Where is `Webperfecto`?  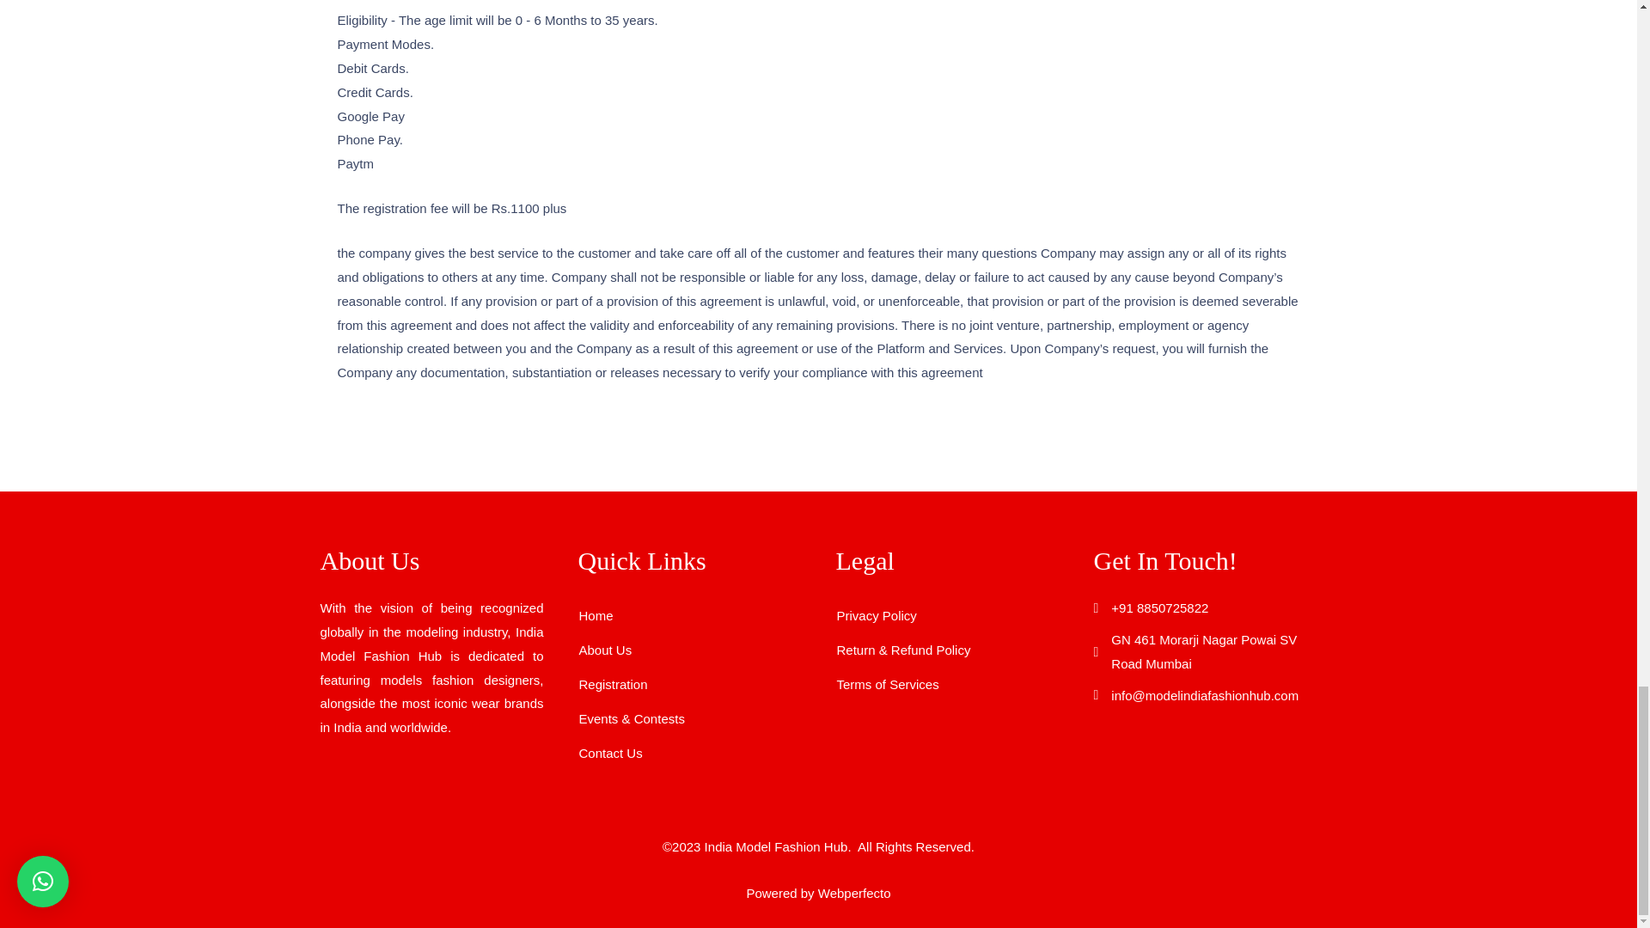 Webperfecto is located at coordinates (854, 893).